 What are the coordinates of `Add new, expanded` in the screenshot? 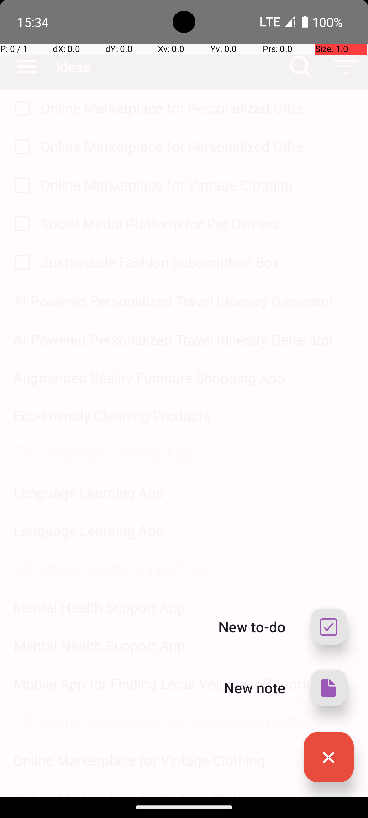 It's located at (328, 757).